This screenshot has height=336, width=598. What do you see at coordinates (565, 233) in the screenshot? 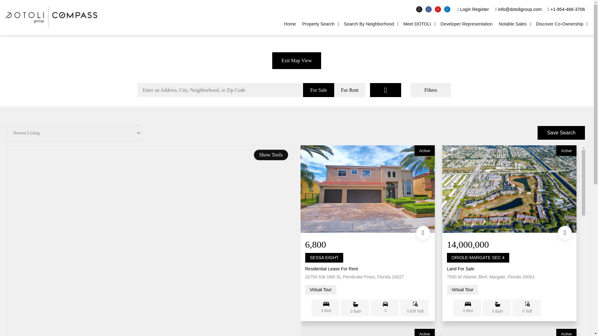
I see `Add to favorites` at bounding box center [565, 233].